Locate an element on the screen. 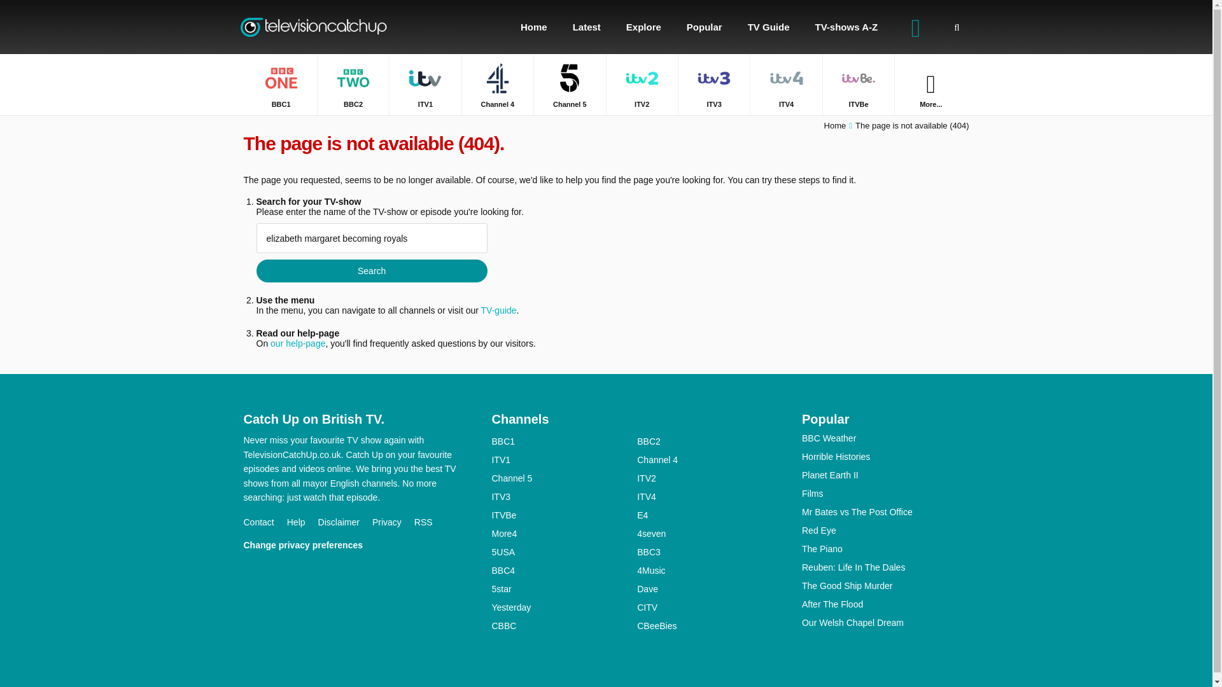 This screenshot has height=687, width=1222. Home is located at coordinates (533, 27).